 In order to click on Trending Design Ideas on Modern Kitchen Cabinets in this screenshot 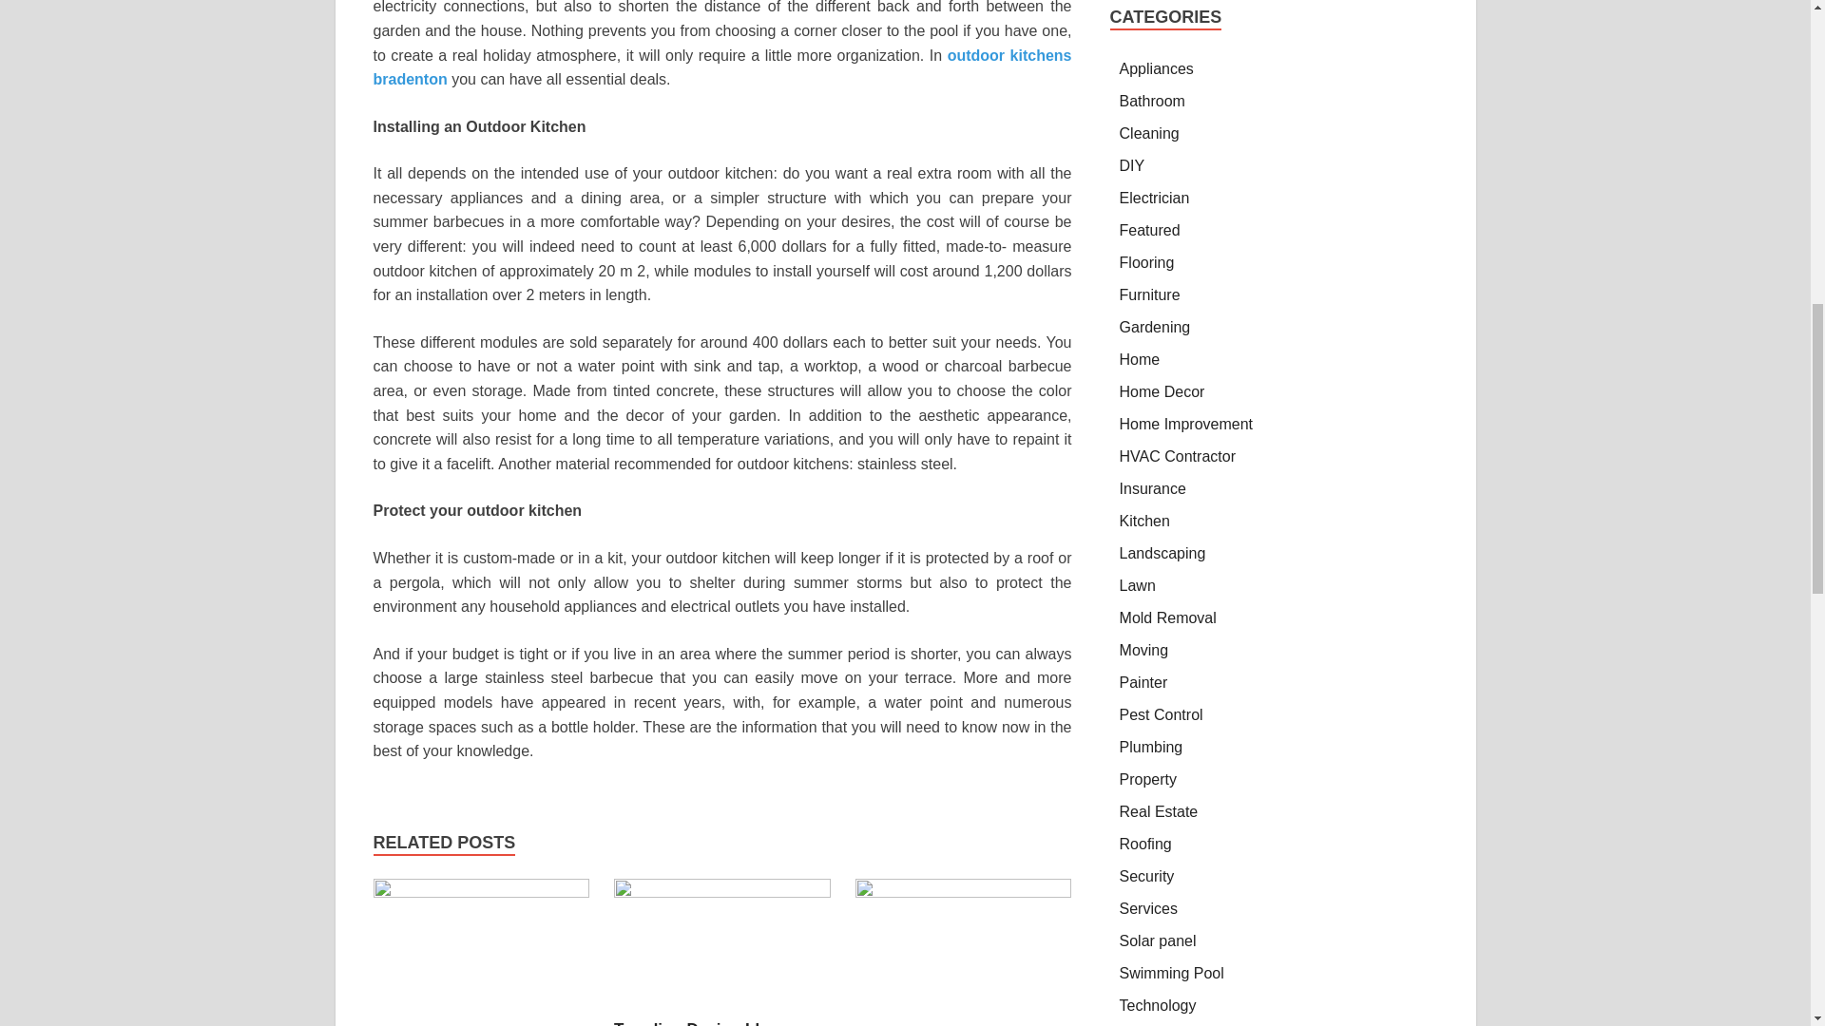, I will do `click(711, 1022)`.